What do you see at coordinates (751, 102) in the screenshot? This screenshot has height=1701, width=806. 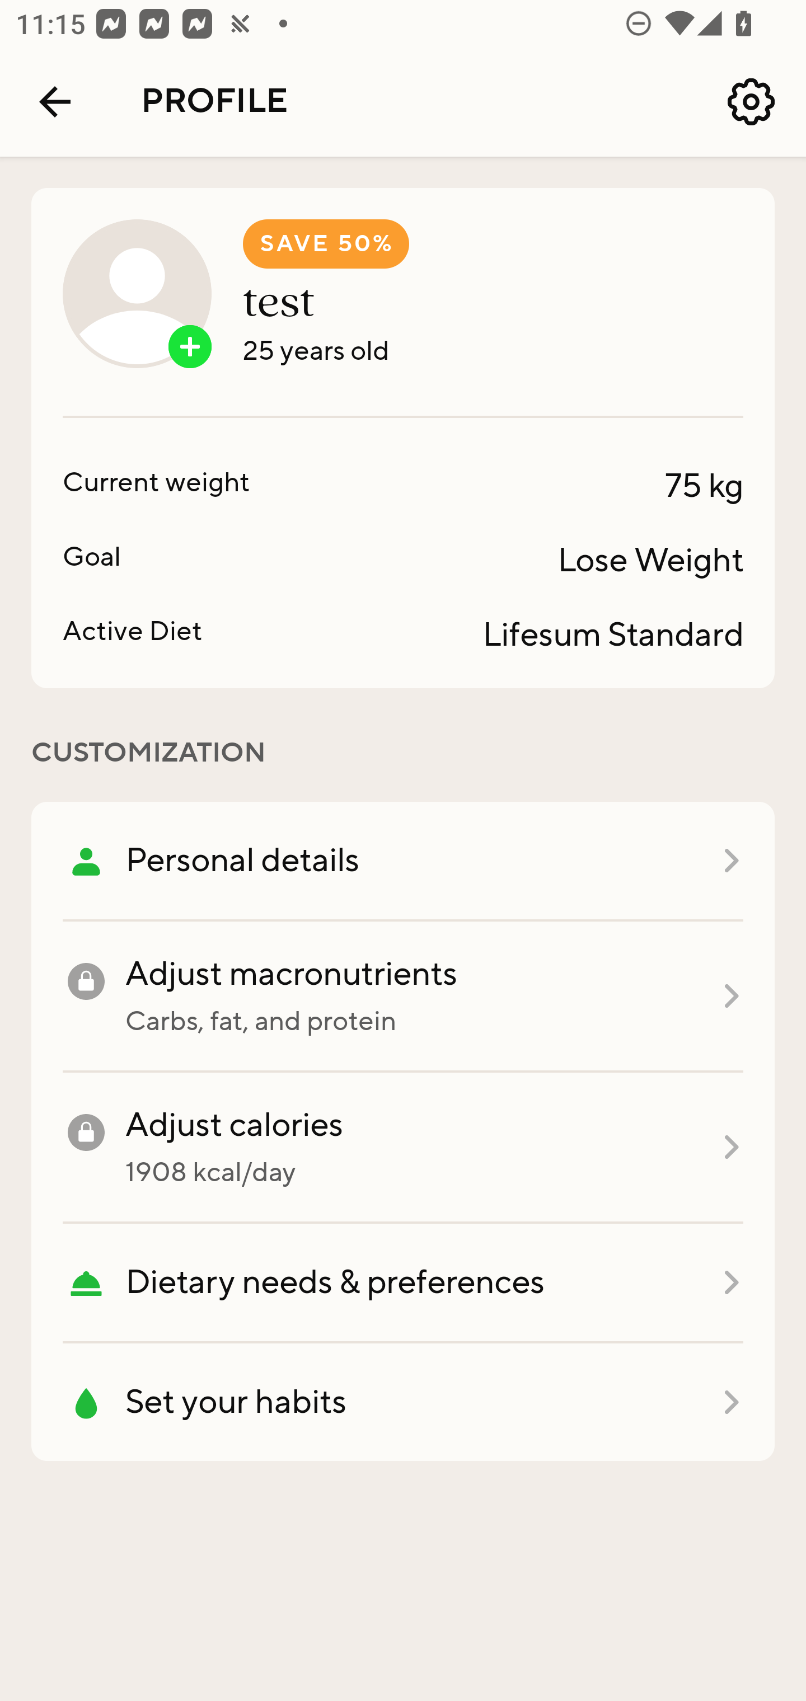 I see `settings` at bounding box center [751, 102].